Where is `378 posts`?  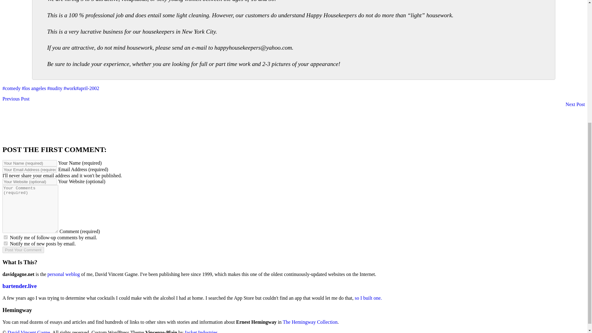
378 posts is located at coordinates (368, 298).